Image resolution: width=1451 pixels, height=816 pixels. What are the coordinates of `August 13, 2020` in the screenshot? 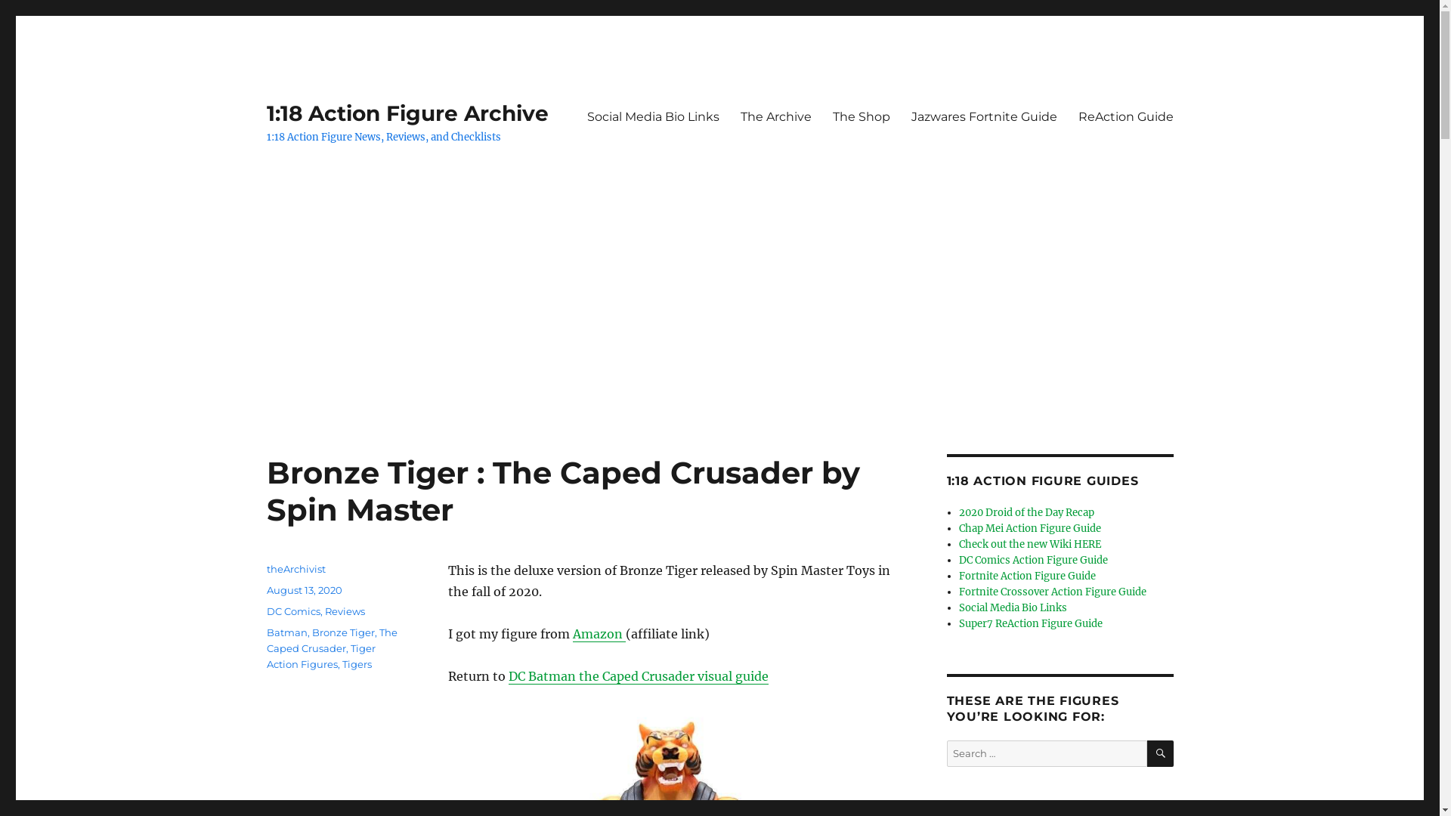 It's located at (304, 590).